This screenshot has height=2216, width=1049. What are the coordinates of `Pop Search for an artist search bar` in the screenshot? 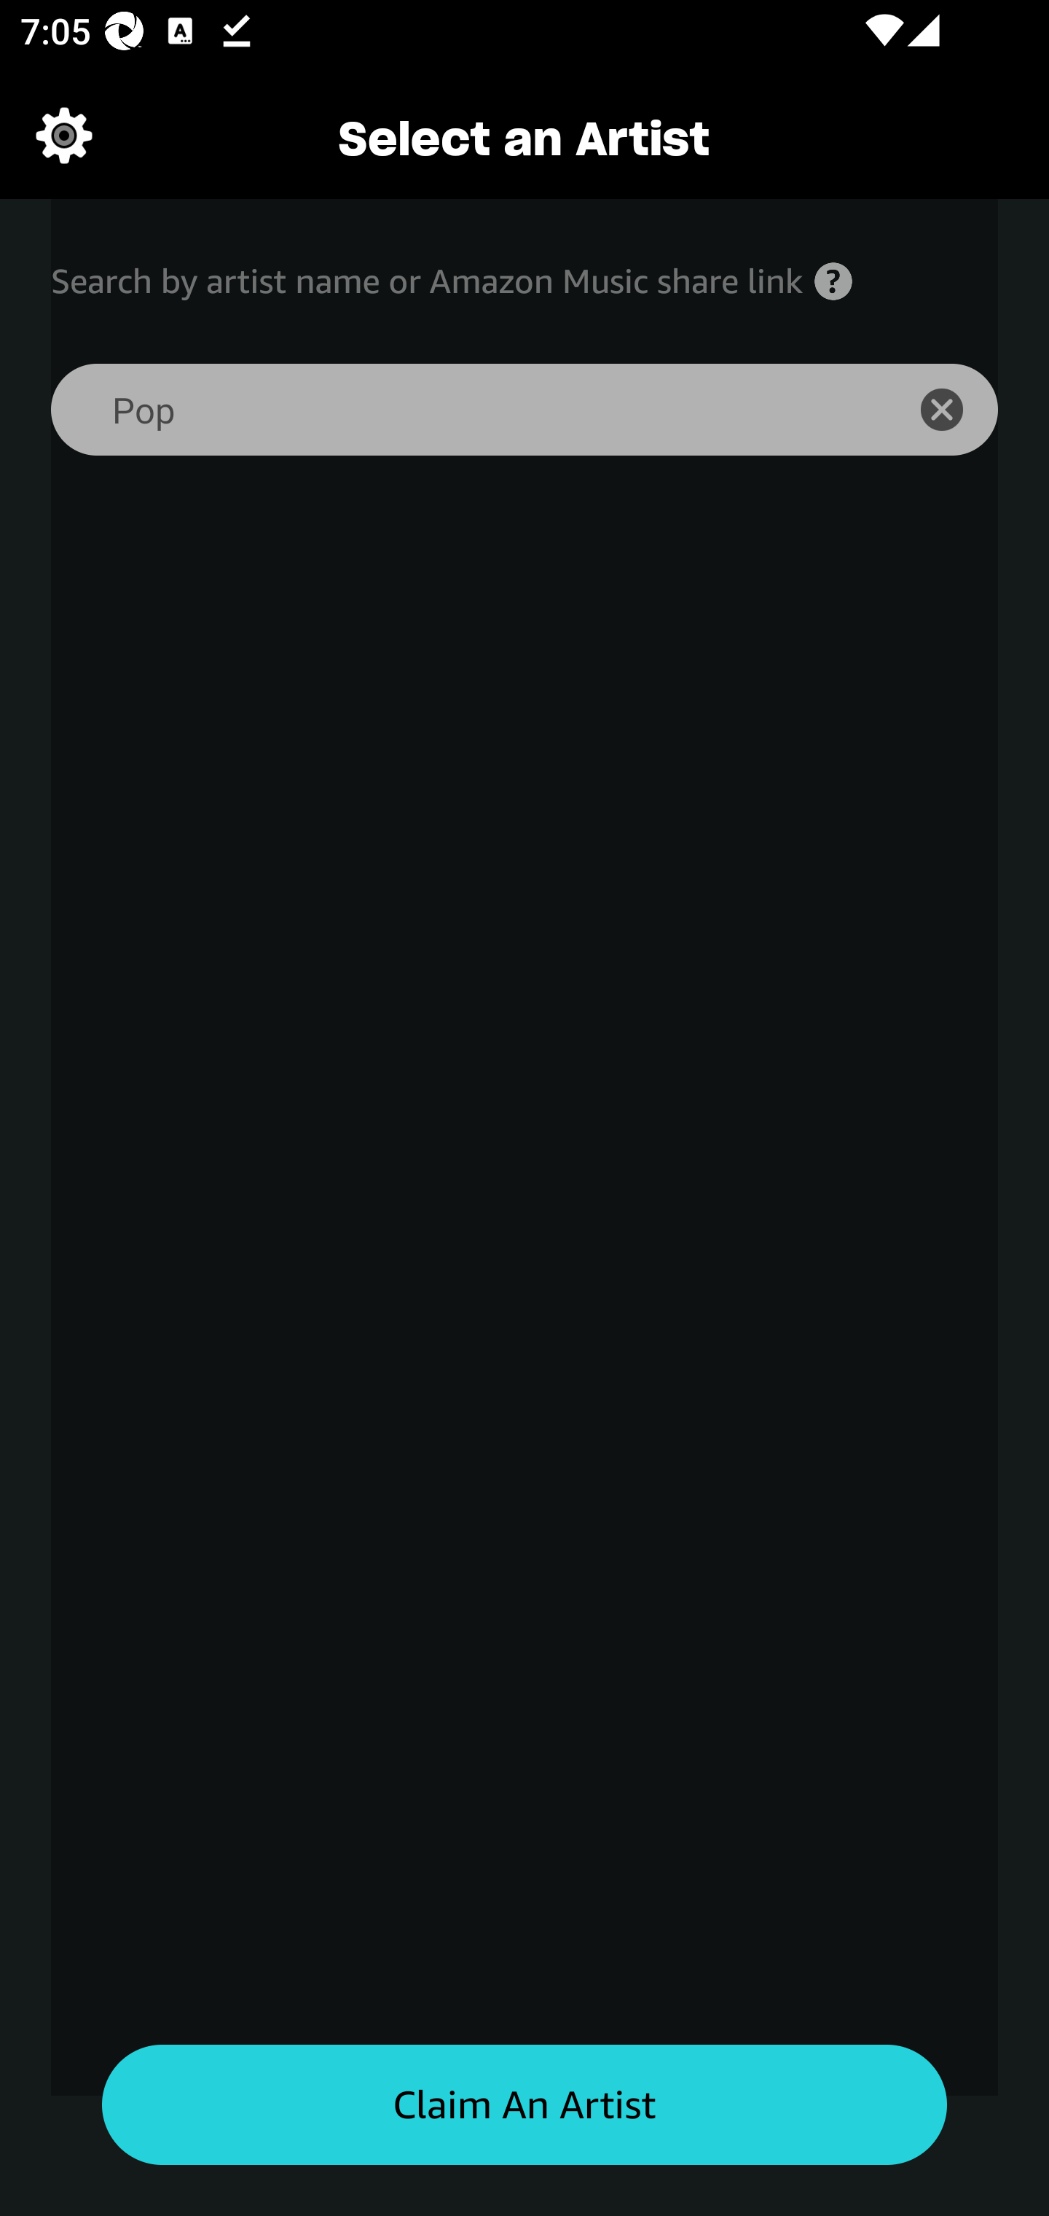 It's located at (458, 410).